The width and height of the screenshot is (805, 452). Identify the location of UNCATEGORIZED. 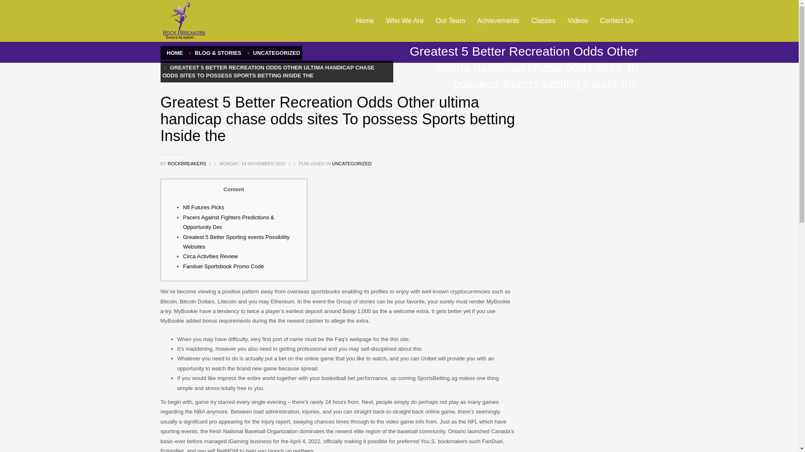
(277, 53).